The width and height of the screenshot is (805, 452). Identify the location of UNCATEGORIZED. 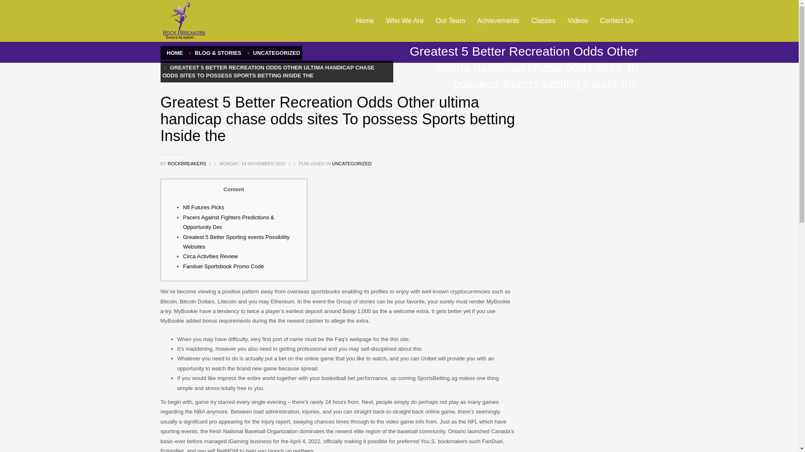
(277, 53).